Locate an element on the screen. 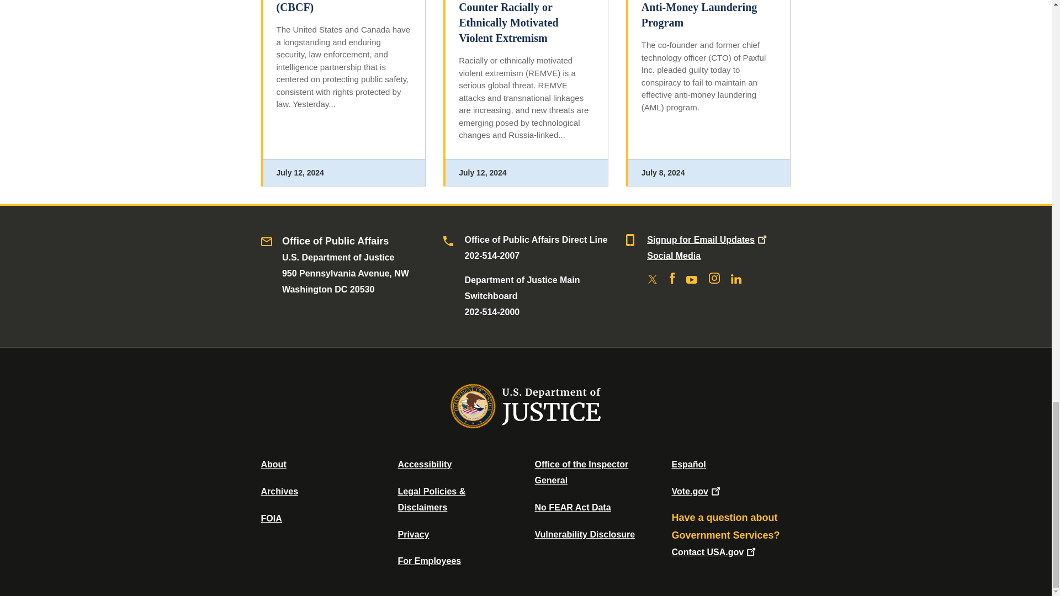 This screenshot has width=1060, height=596. Legal Policies and Disclaimers is located at coordinates (431, 499).